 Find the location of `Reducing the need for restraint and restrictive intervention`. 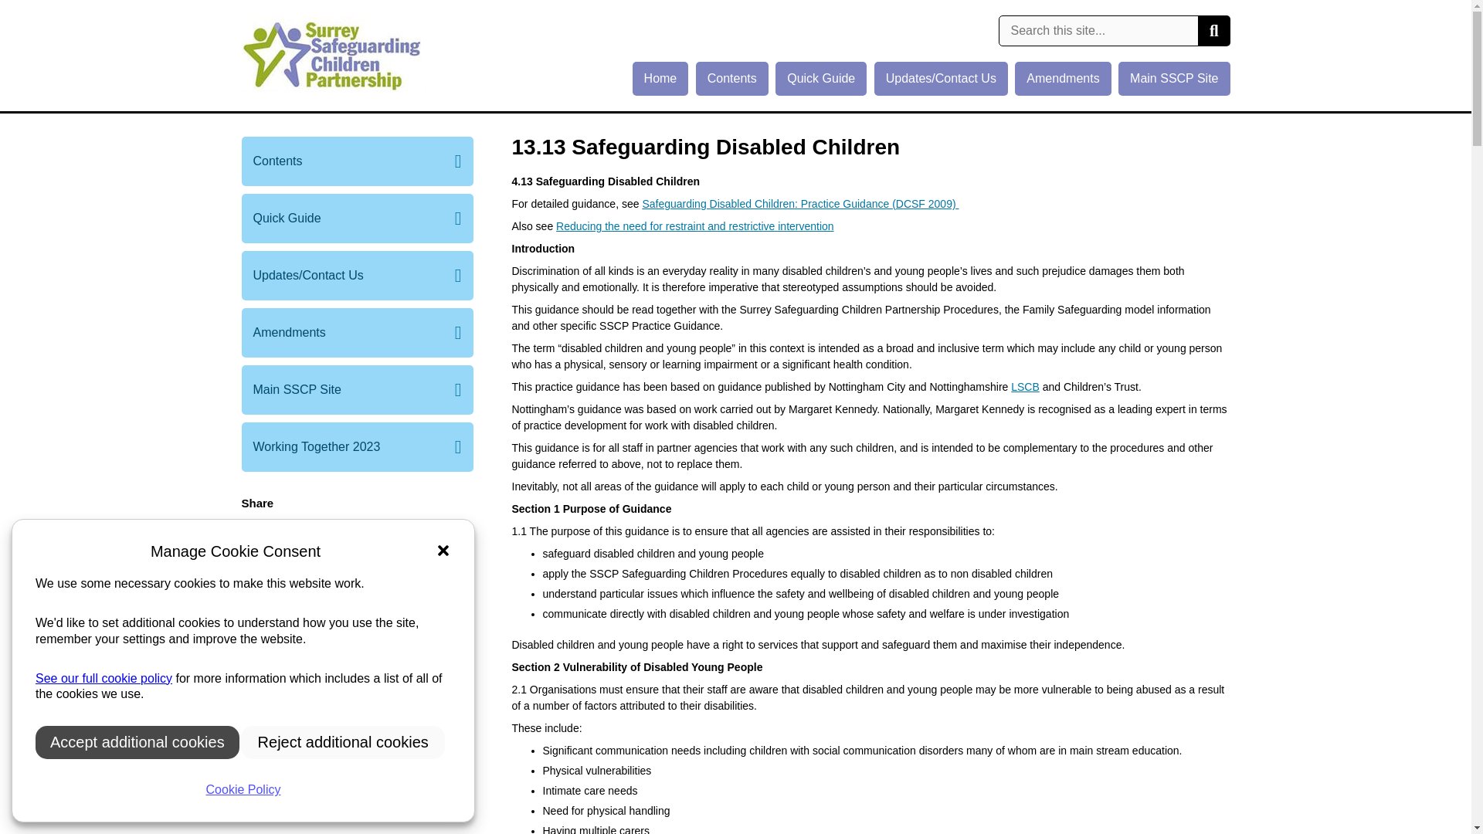

Reducing the need for restraint and restrictive intervention is located at coordinates (695, 226).